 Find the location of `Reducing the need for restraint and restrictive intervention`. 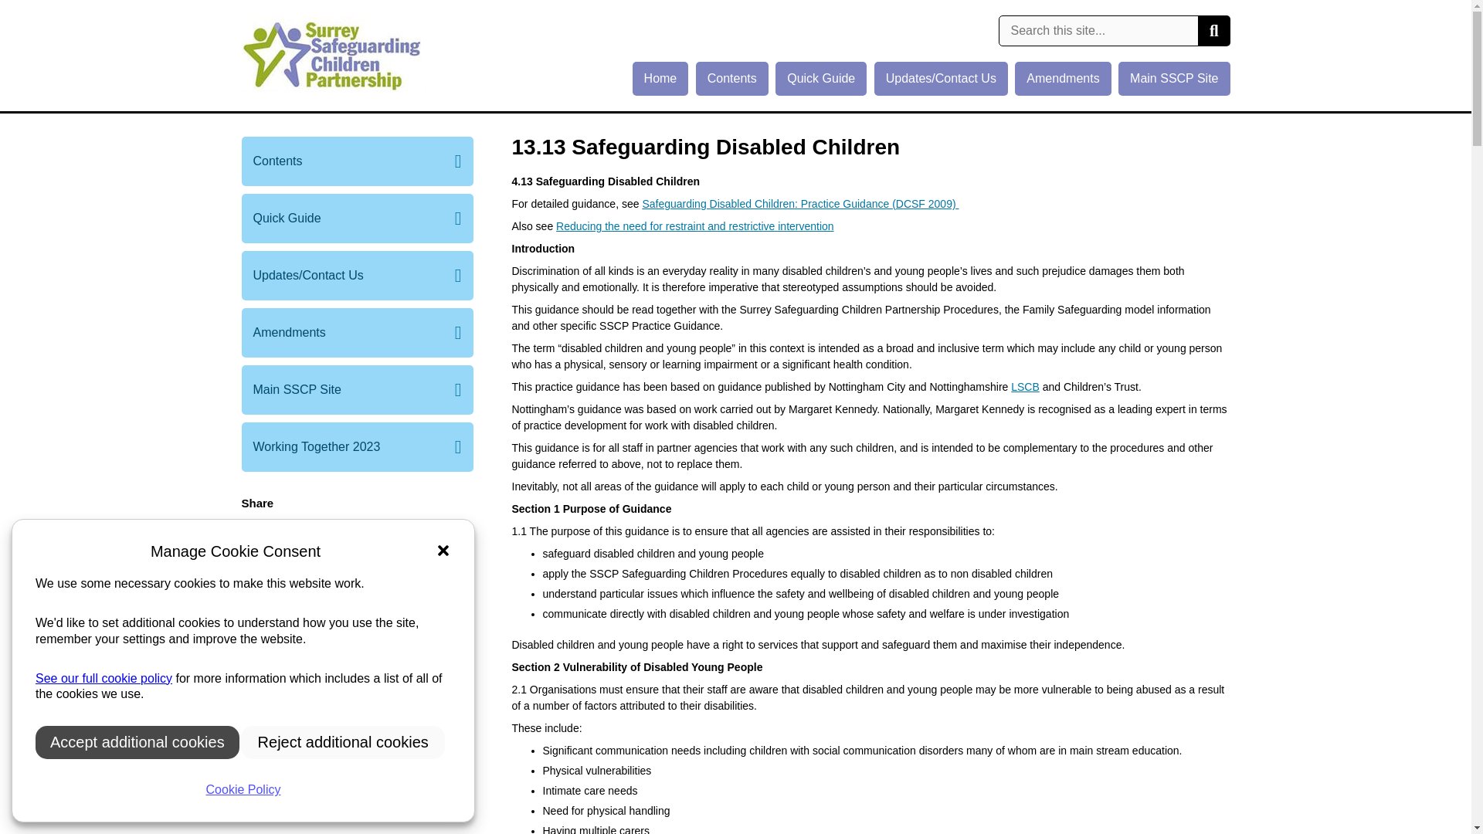

Reducing the need for restraint and restrictive intervention is located at coordinates (695, 226).